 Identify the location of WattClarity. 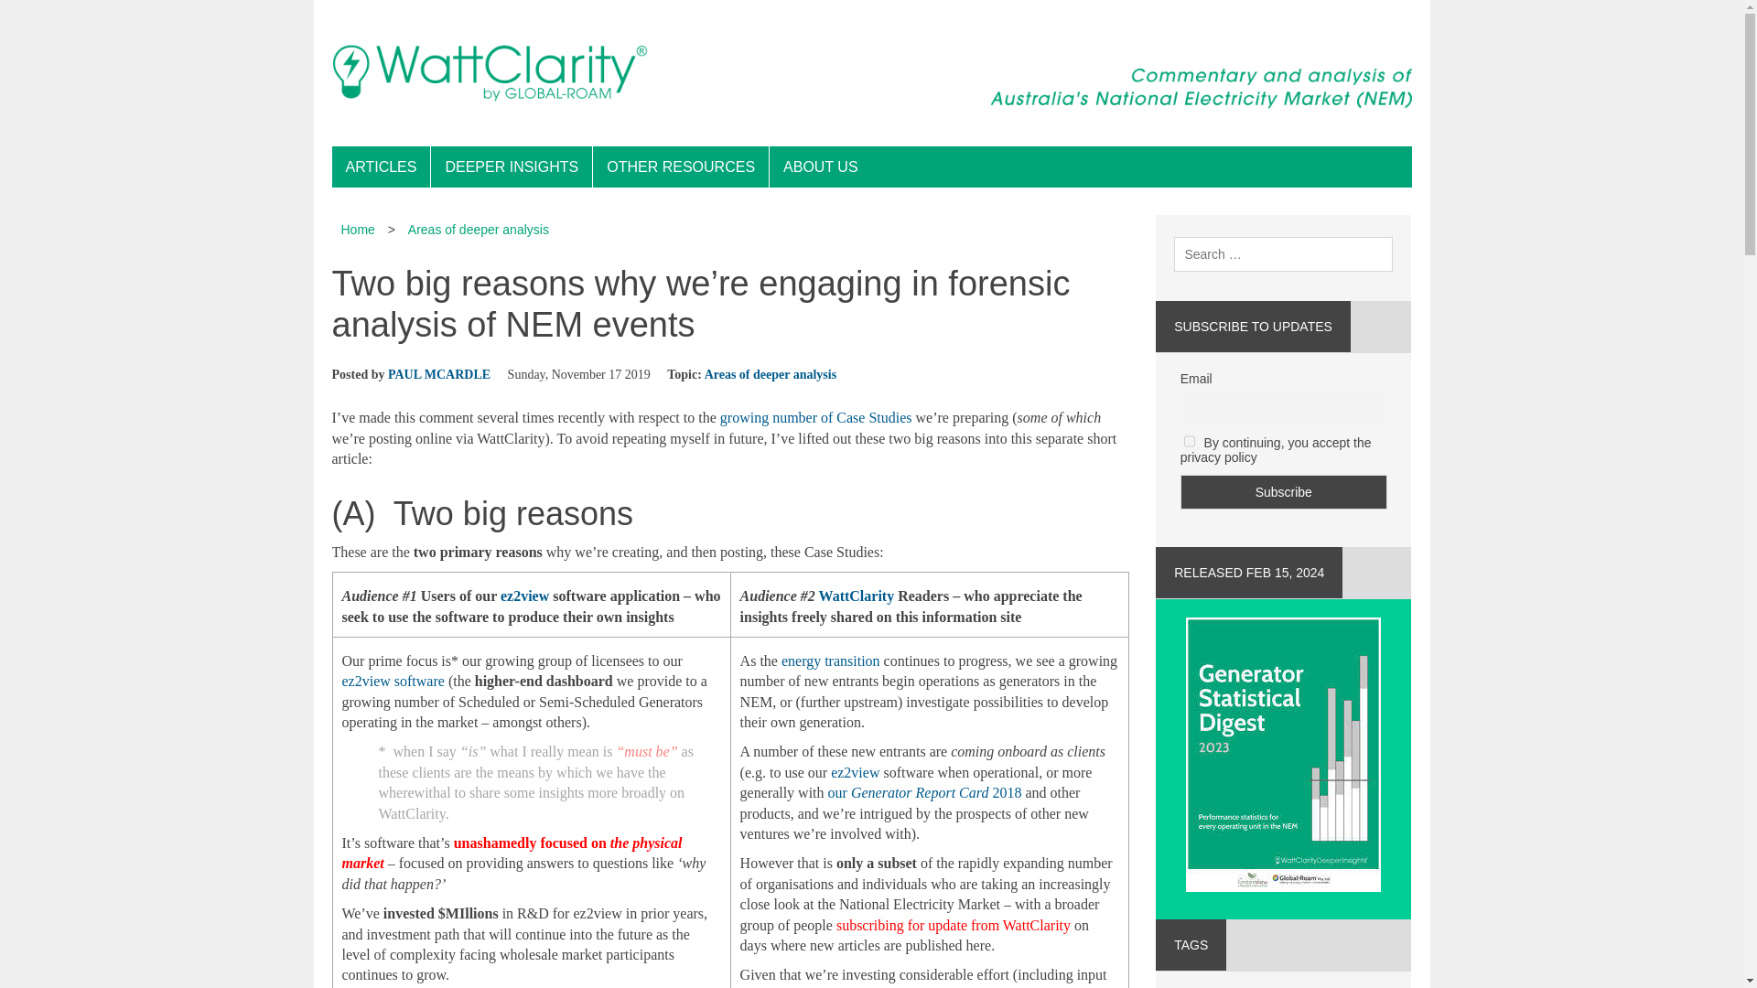
(857, 595).